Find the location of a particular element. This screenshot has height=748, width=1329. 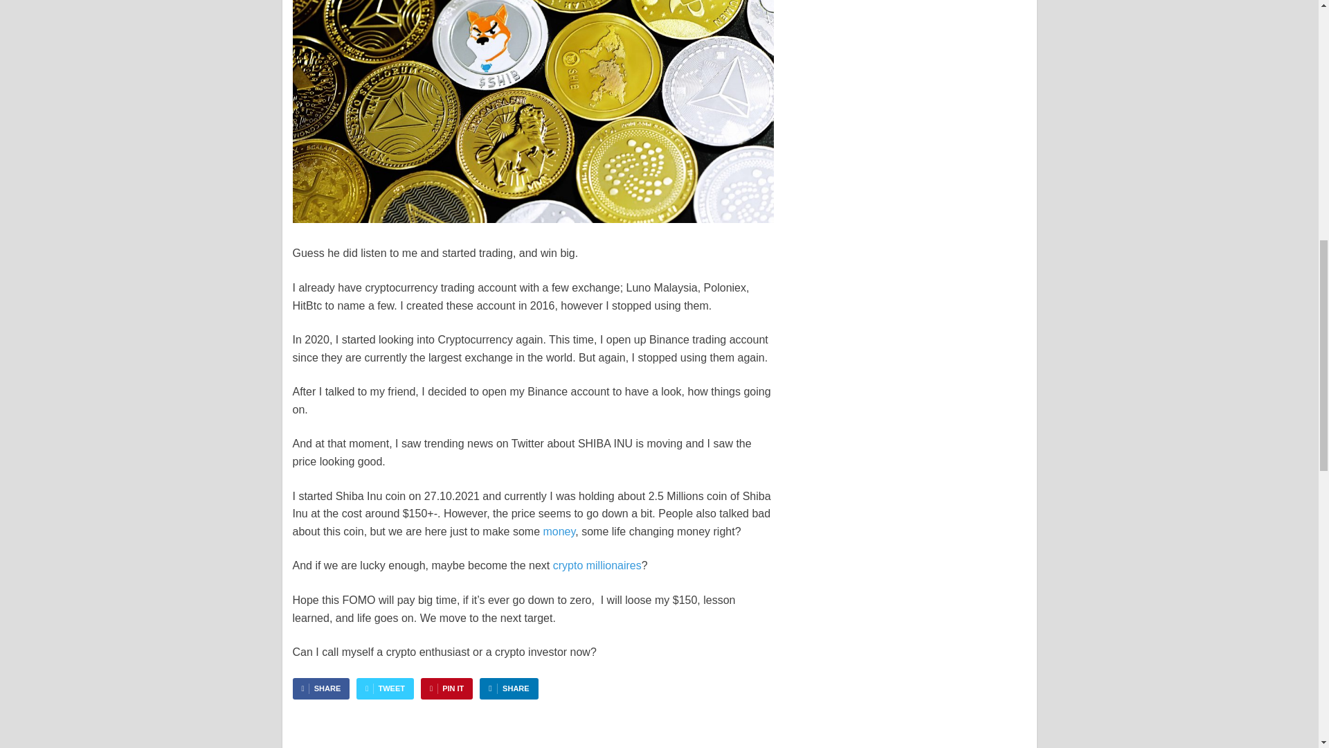

PIN IT is located at coordinates (447, 688).